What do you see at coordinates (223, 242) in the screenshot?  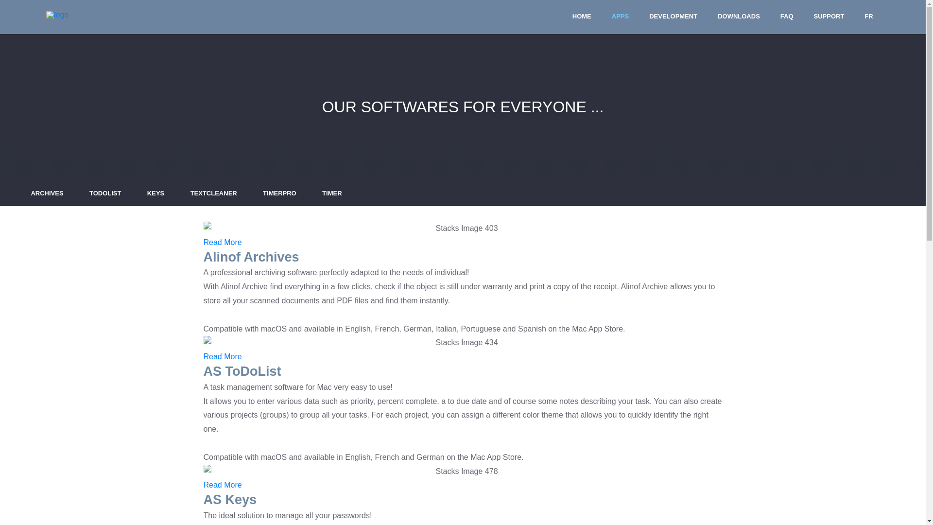 I see `Read More` at bounding box center [223, 242].